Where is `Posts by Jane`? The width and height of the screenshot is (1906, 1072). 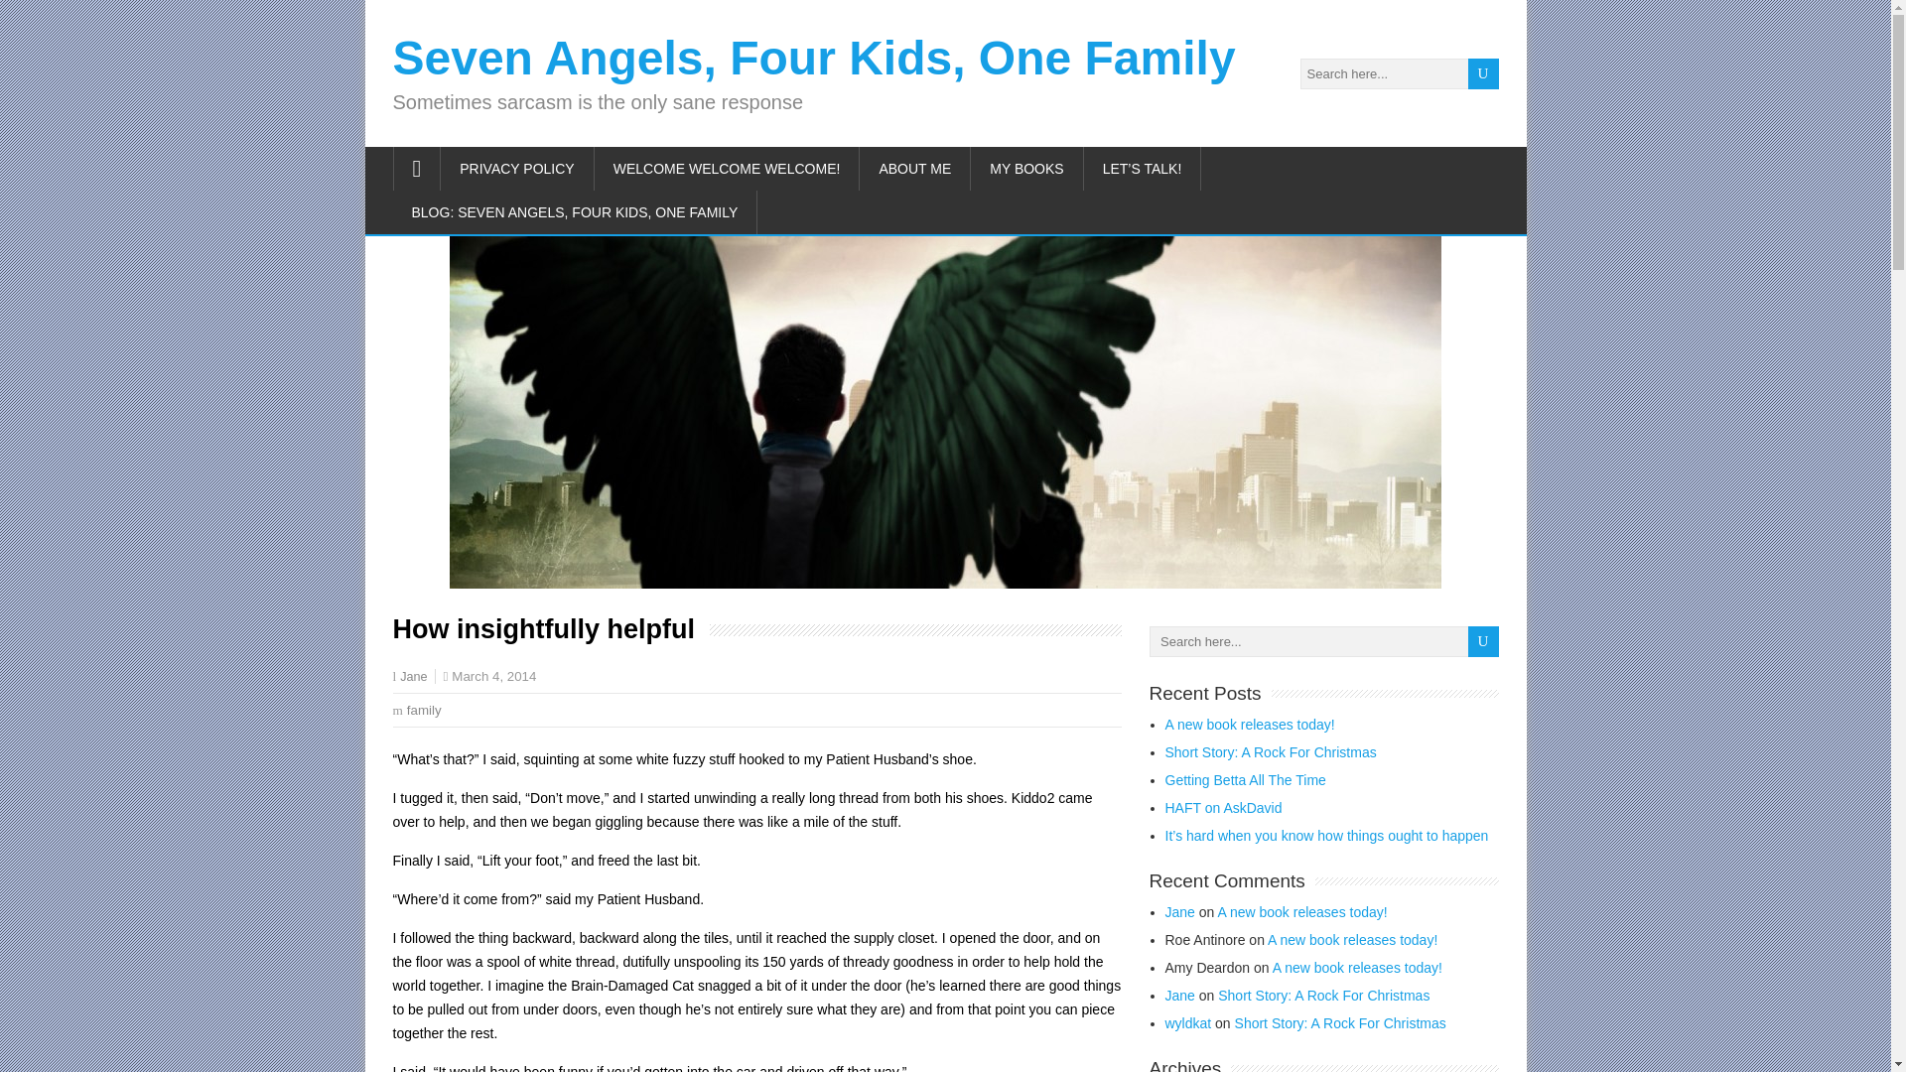 Posts by Jane is located at coordinates (413, 677).